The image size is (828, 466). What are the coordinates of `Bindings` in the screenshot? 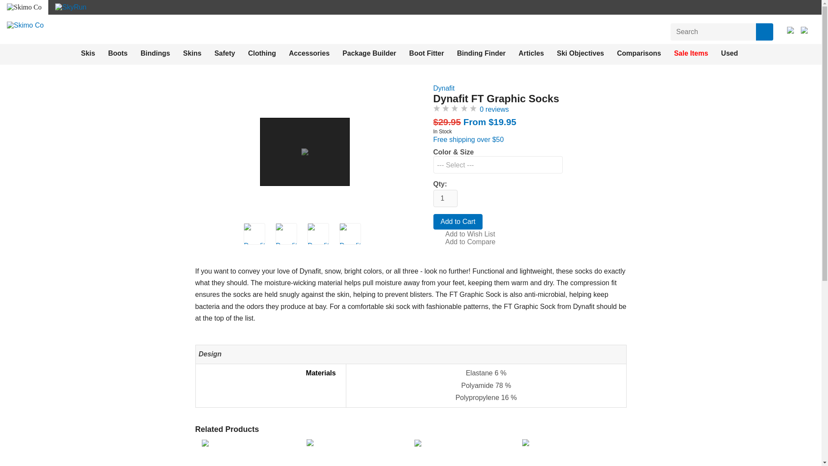 It's located at (155, 53).